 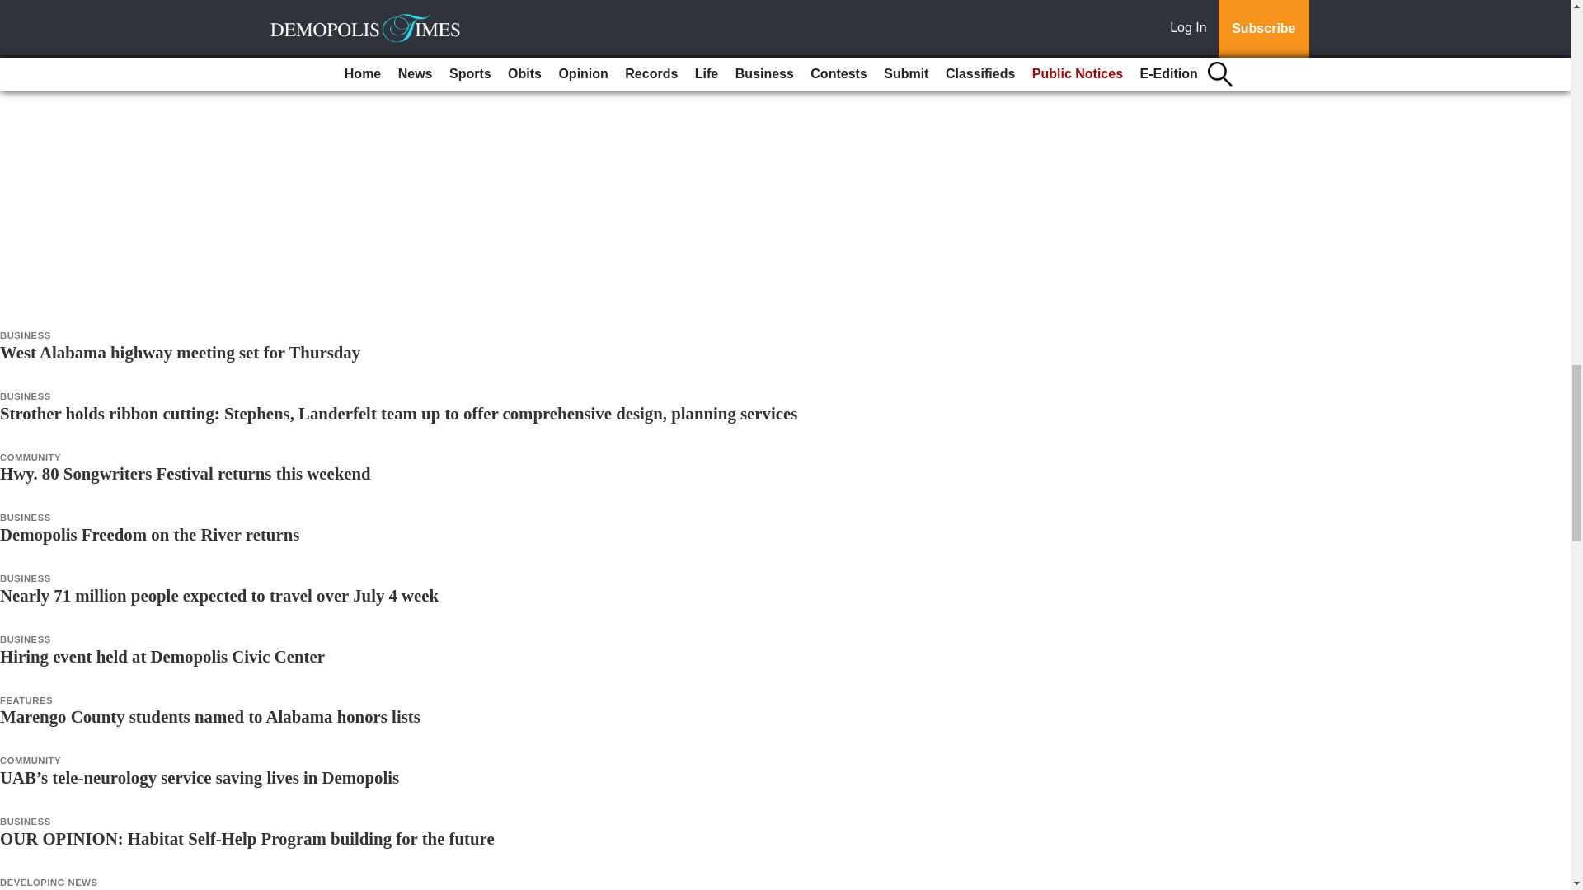 What do you see at coordinates (210, 716) in the screenshot?
I see `Marengo County students named to Alabama honors lists` at bounding box center [210, 716].